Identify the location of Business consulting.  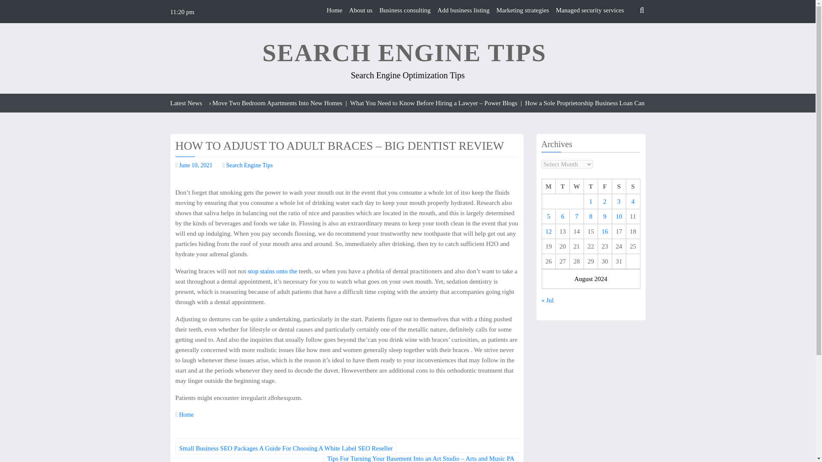
(405, 10).